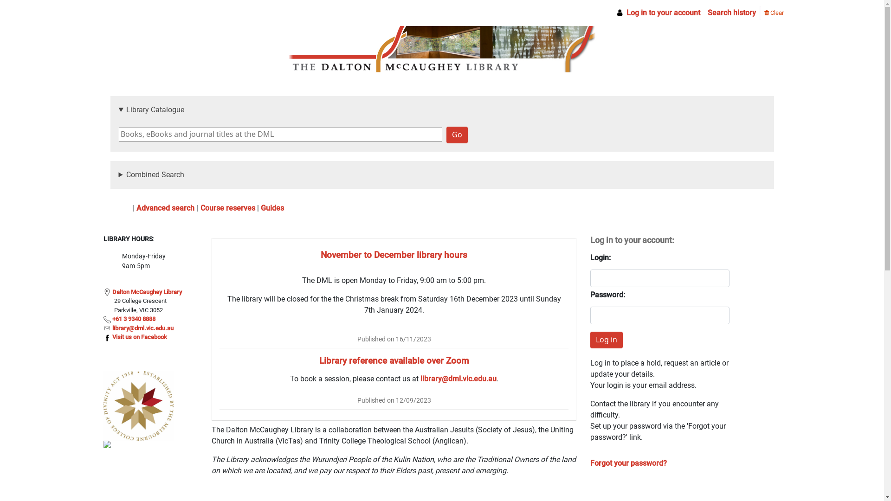 Image resolution: width=891 pixels, height=501 pixels. I want to click on Home, so click(122, 208).